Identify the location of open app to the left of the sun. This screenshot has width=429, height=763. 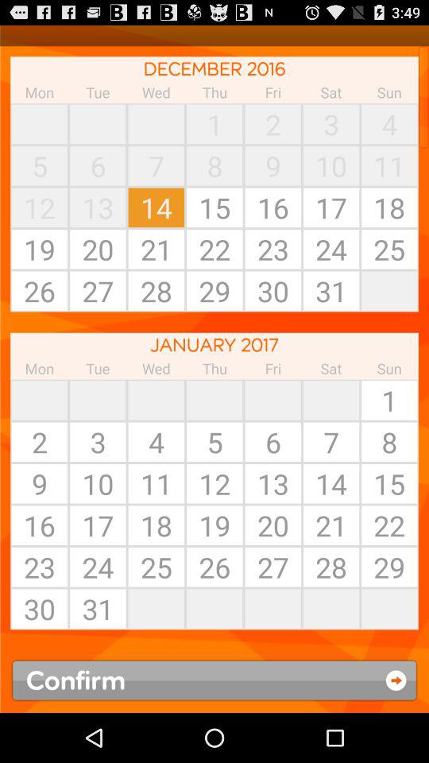
(331, 400).